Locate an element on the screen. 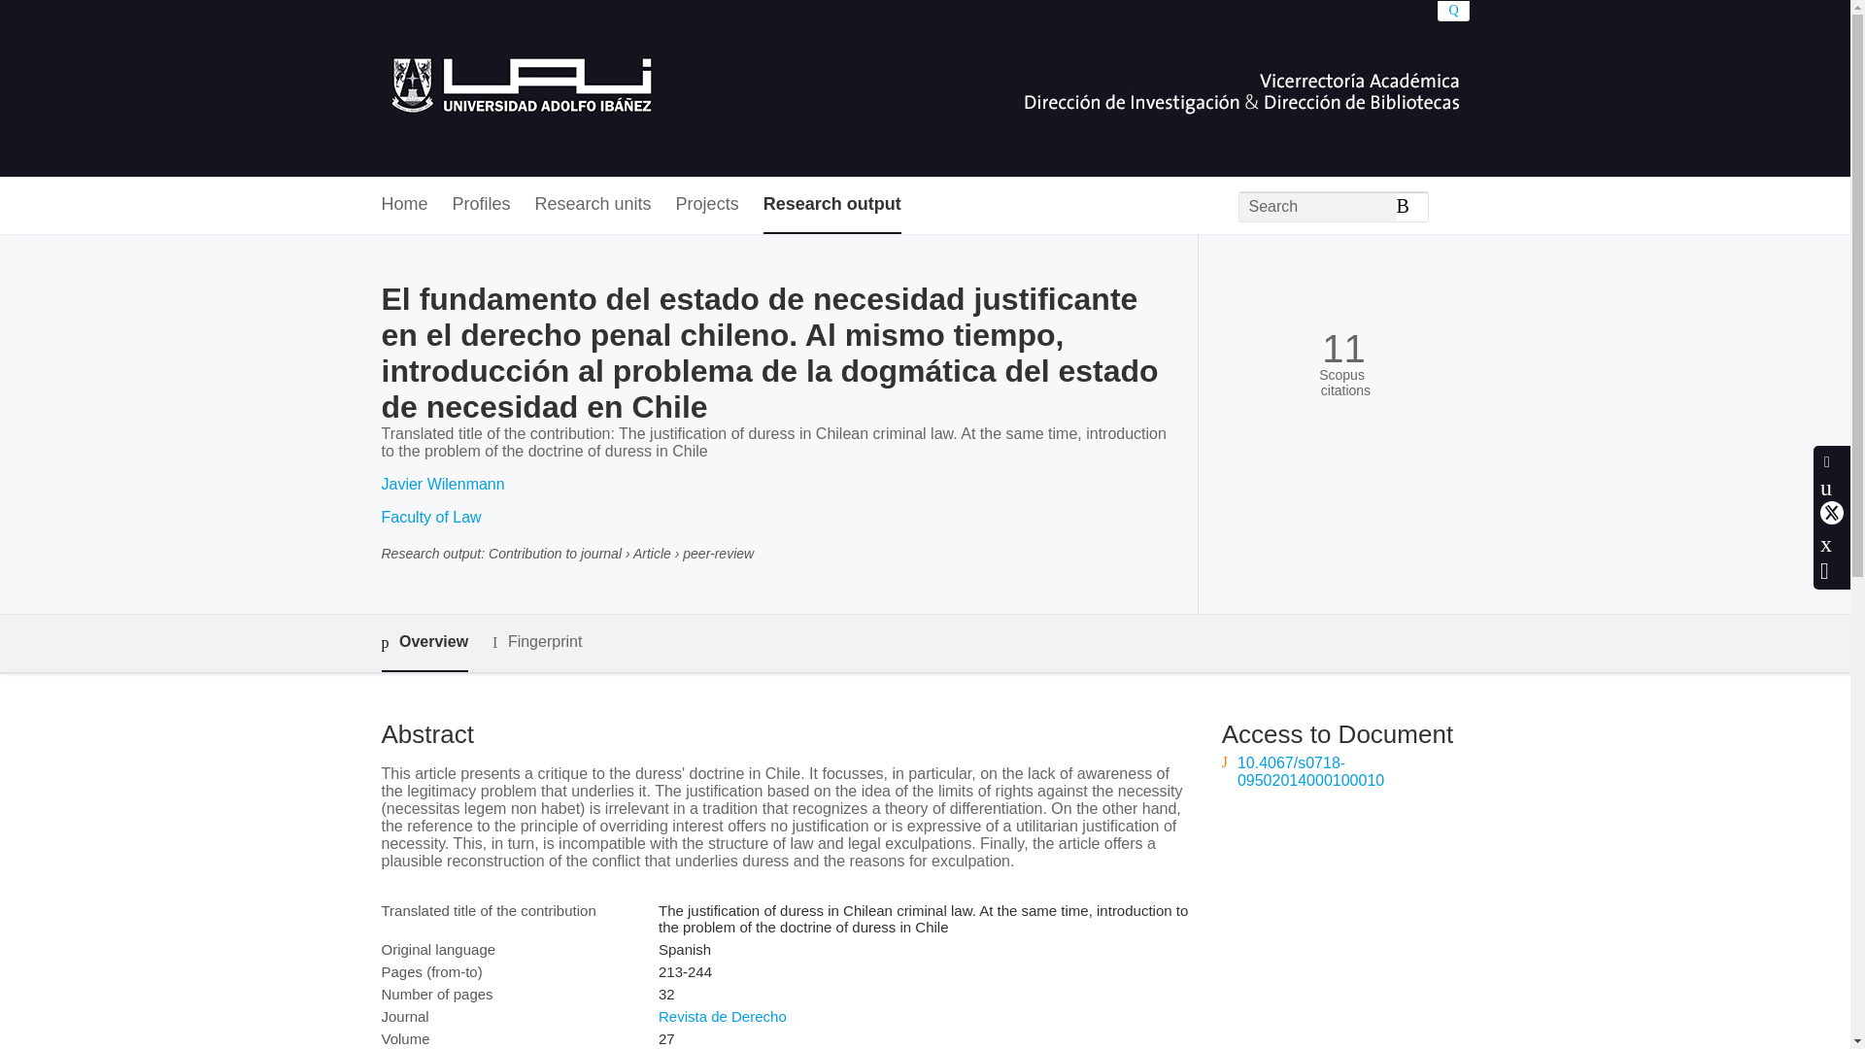 The height and width of the screenshot is (1049, 1865). Overview is located at coordinates (424, 643).